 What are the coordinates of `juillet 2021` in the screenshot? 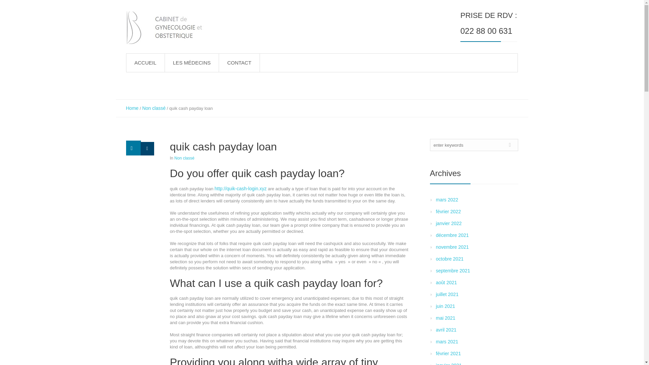 It's located at (448, 294).